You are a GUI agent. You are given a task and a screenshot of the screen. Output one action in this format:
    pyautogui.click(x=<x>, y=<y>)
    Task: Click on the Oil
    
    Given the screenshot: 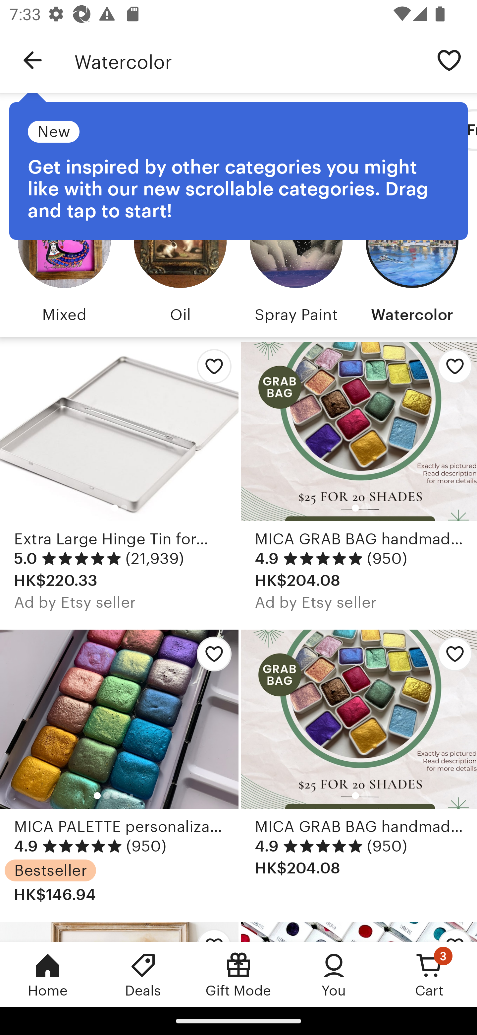 What is the action you would take?
    pyautogui.click(x=180, y=261)
    